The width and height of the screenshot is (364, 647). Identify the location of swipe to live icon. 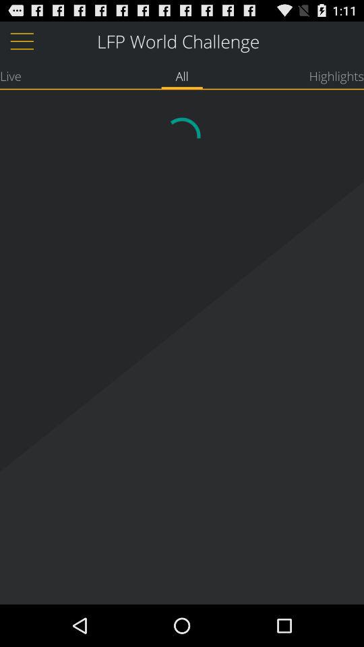
(11, 75).